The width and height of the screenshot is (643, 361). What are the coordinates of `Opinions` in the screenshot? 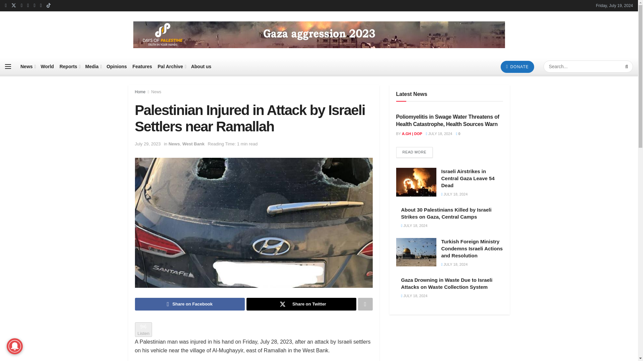 It's located at (117, 66).